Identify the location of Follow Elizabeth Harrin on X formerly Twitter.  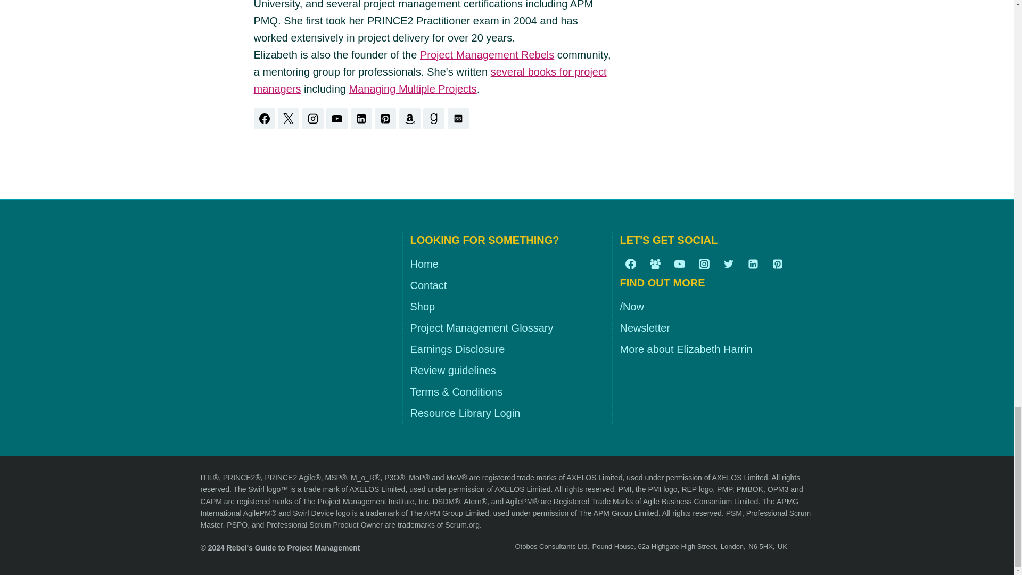
(289, 119).